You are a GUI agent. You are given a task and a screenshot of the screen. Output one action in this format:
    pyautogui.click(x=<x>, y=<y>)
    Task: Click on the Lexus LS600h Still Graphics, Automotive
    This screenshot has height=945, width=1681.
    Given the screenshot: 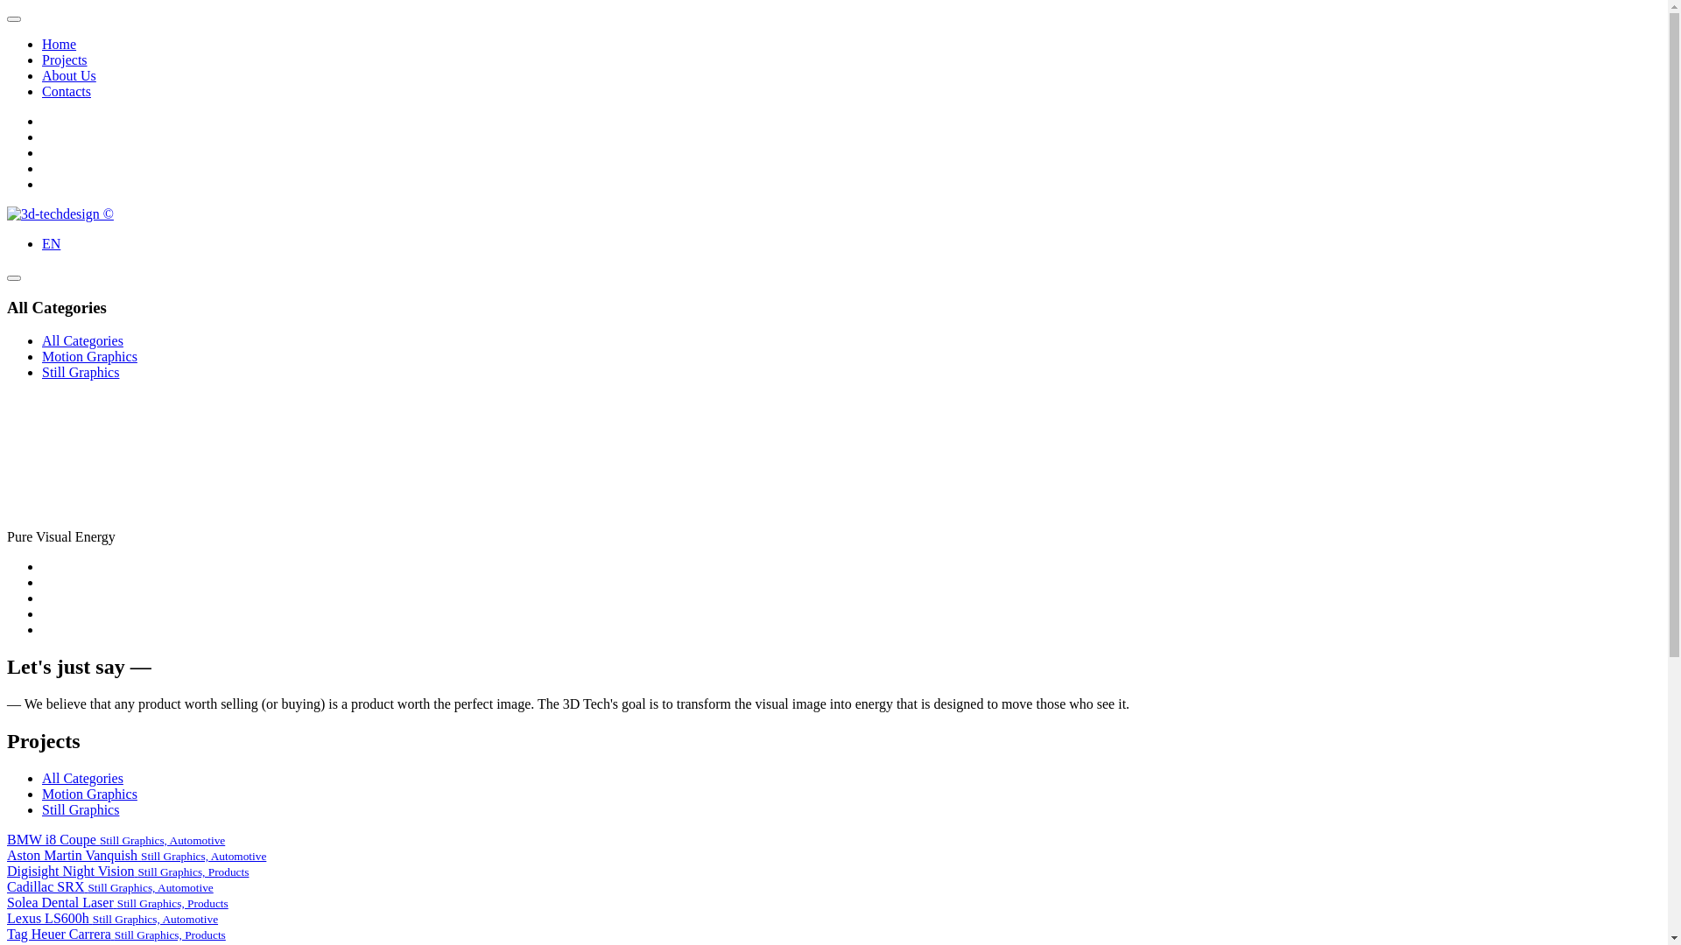 What is the action you would take?
    pyautogui.click(x=112, y=919)
    